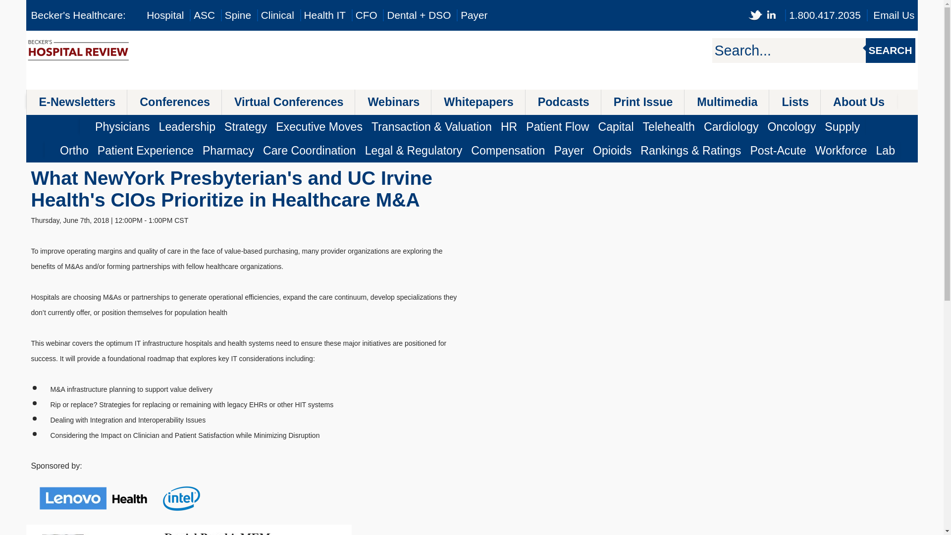 This screenshot has width=951, height=535. What do you see at coordinates (164, 15) in the screenshot?
I see `Hospital` at bounding box center [164, 15].